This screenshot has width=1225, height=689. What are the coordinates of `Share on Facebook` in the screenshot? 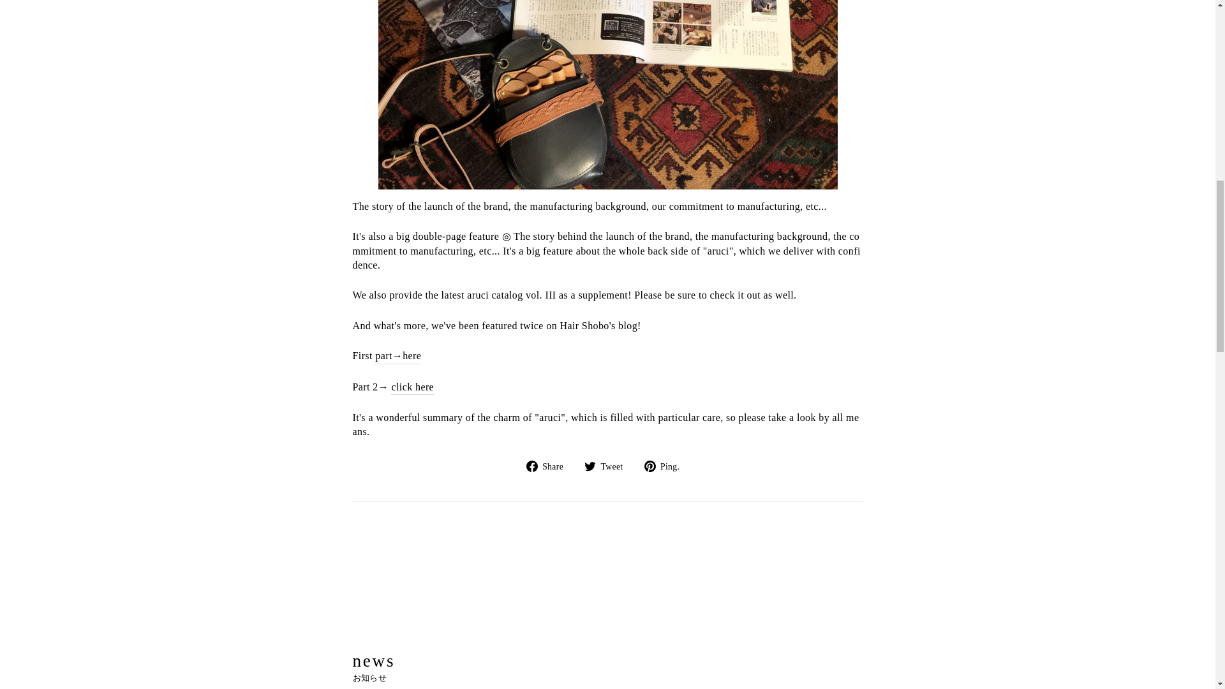 It's located at (550, 466).